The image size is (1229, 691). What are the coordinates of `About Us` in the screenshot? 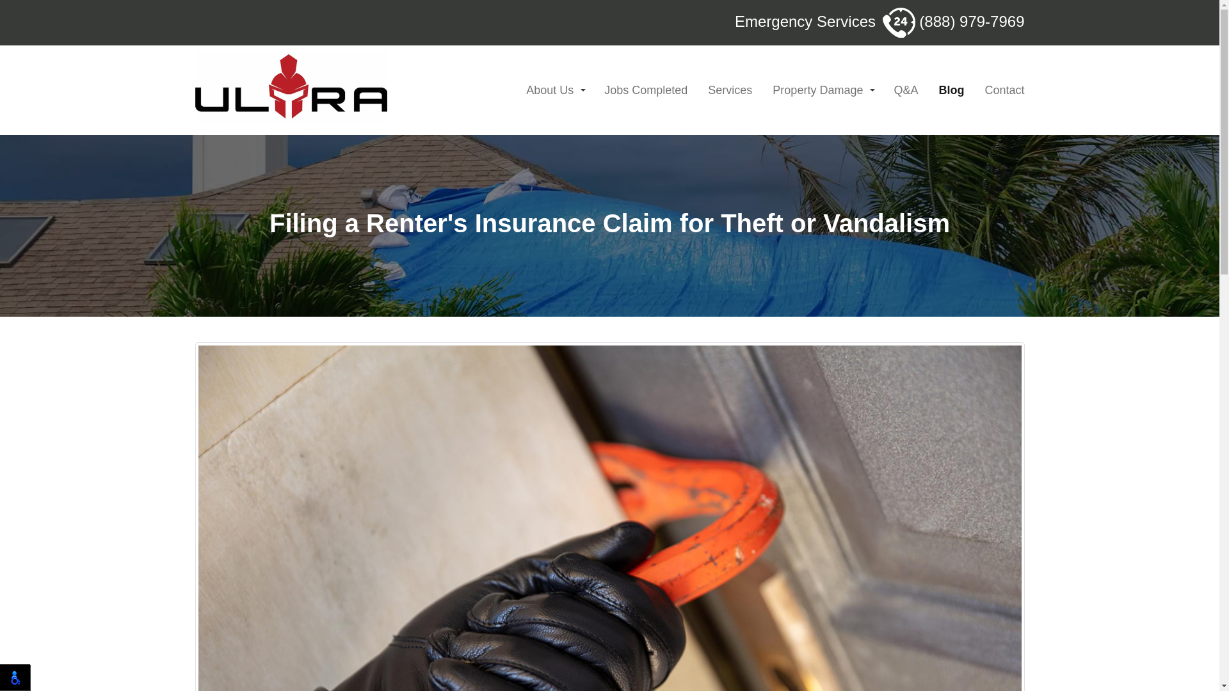 It's located at (554, 90).